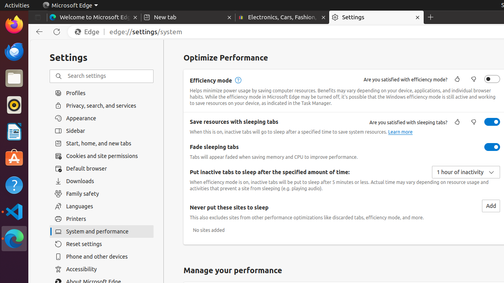 Image resolution: width=504 pixels, height=283 pixels. I want to click on Efficiency mode, so click(492, 79).